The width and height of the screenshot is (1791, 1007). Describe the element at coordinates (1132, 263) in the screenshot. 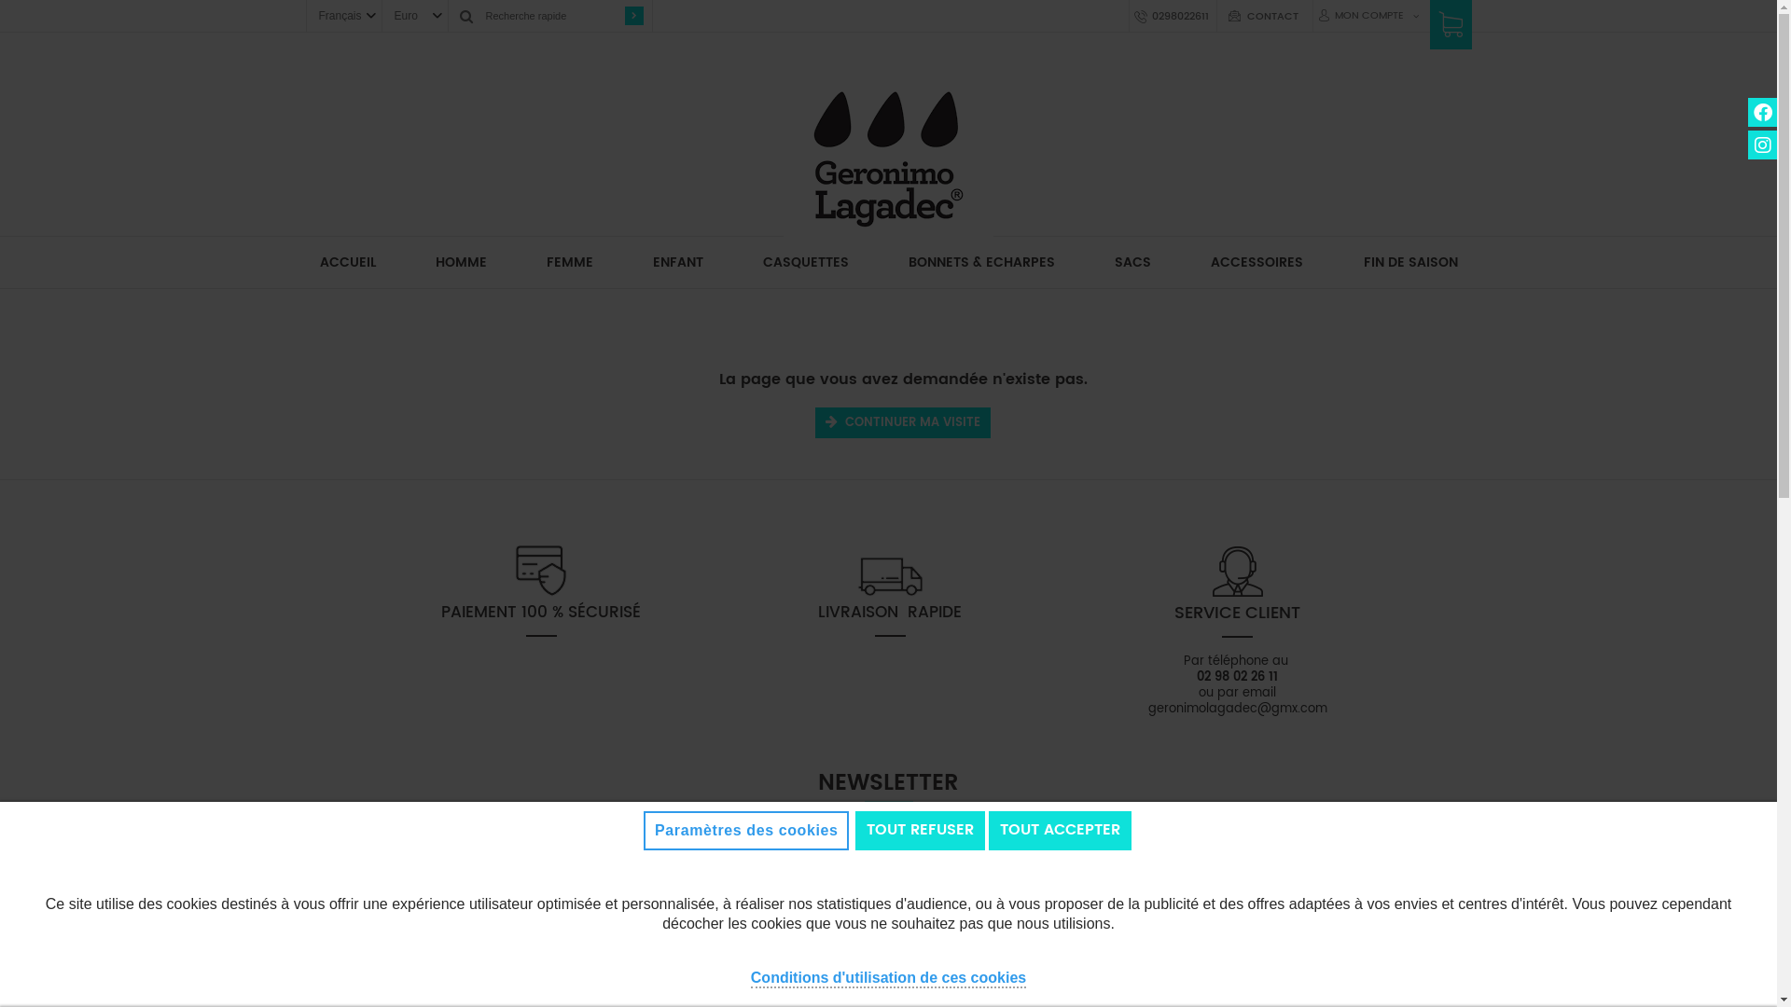

I see `SACS` at that location.